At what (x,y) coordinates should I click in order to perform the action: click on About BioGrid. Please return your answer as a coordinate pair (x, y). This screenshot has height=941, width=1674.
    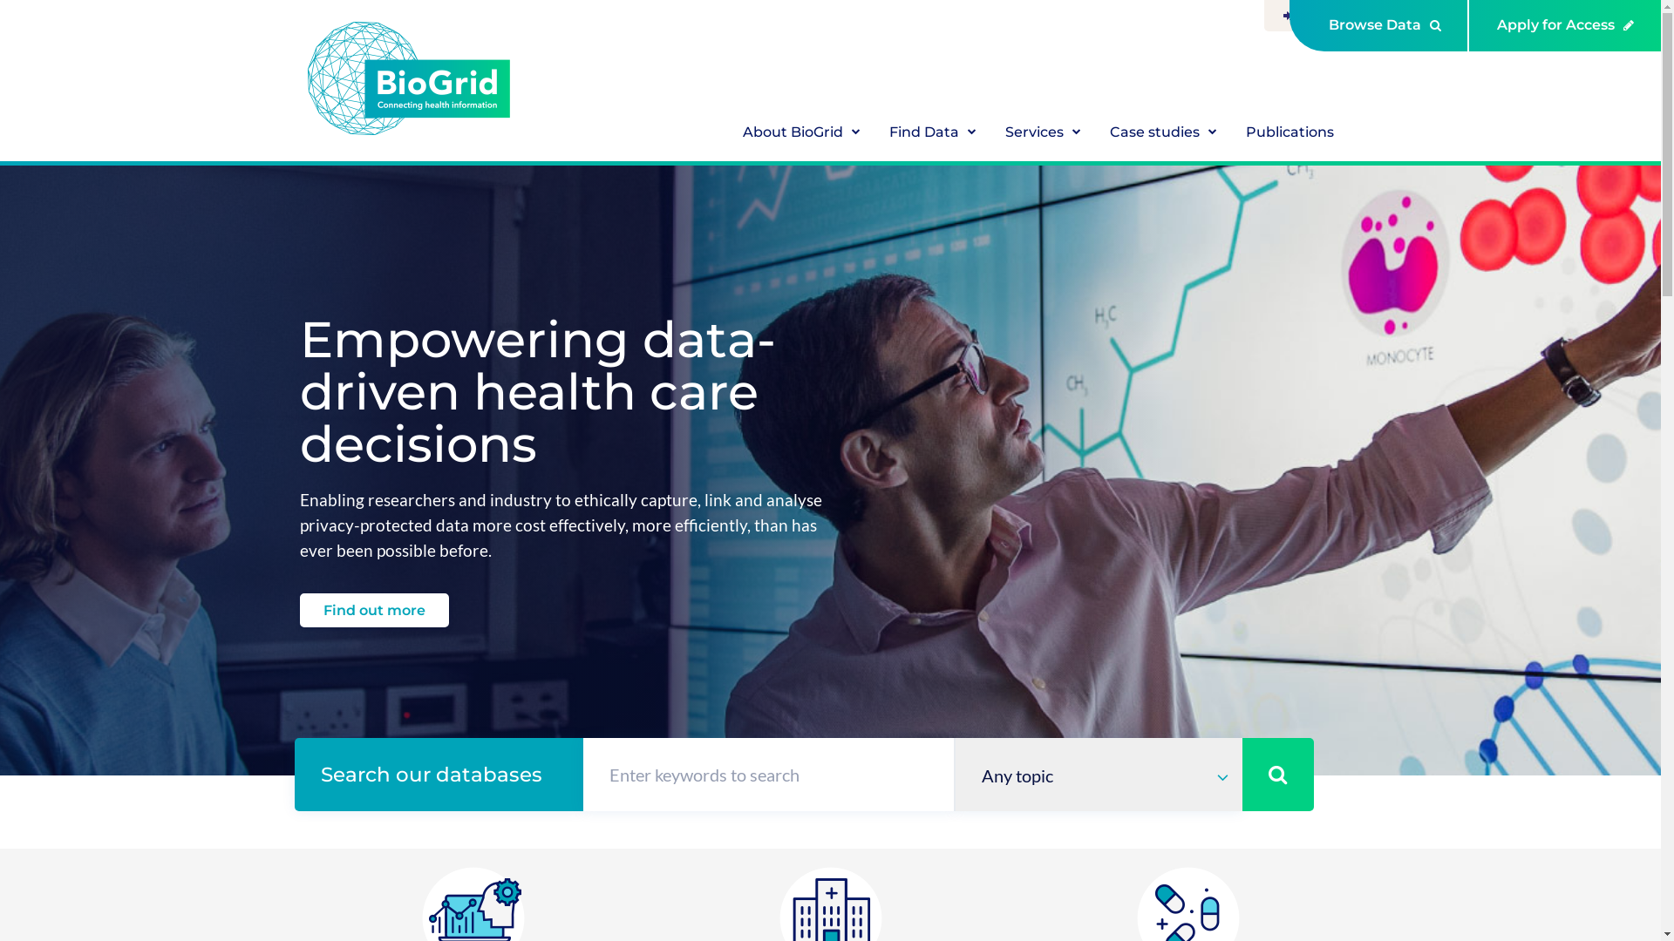
    Looking at the image, I should click on (802, 134).